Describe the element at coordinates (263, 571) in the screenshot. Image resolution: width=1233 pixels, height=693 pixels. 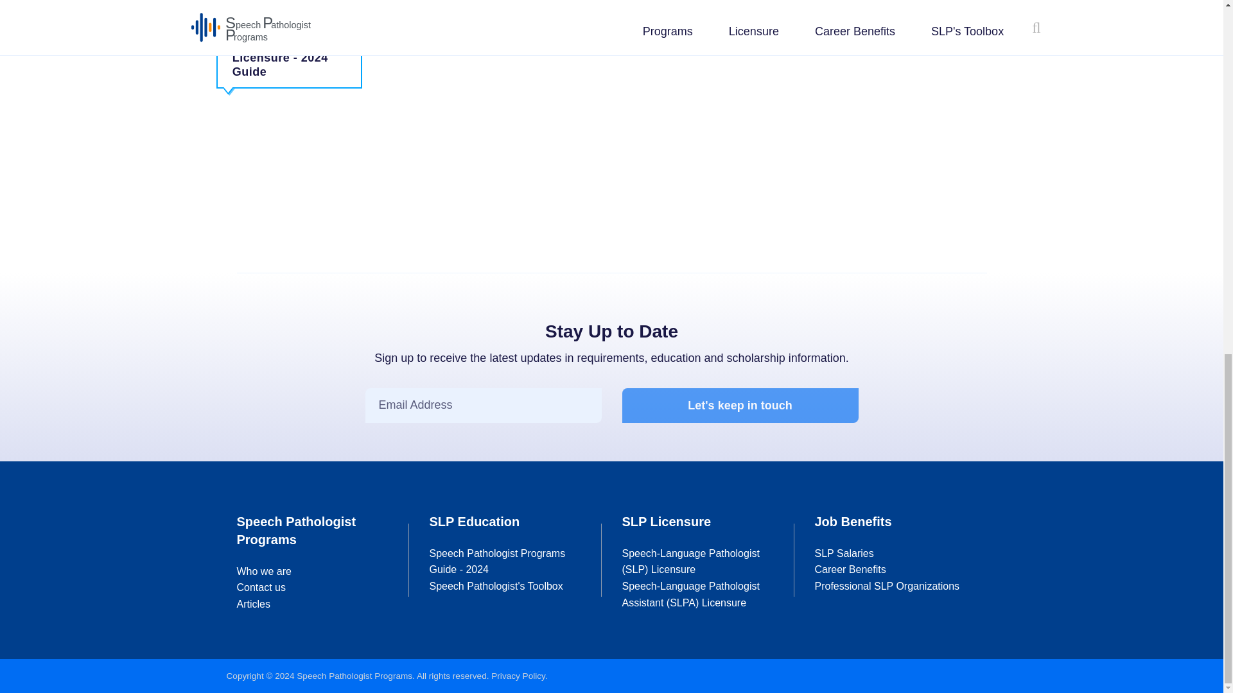
I see `Who we are` at that location.